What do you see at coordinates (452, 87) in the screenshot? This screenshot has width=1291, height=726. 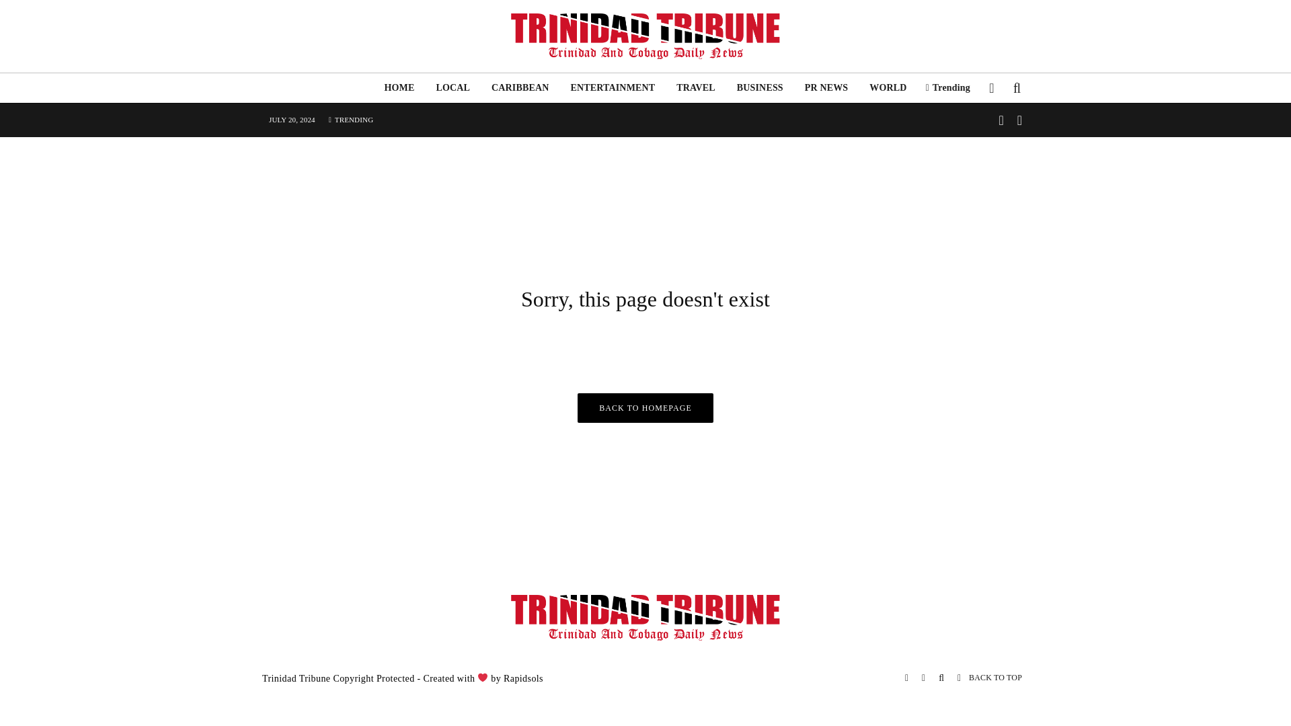 I see `LOCAL` at bounding box center [452, 87].